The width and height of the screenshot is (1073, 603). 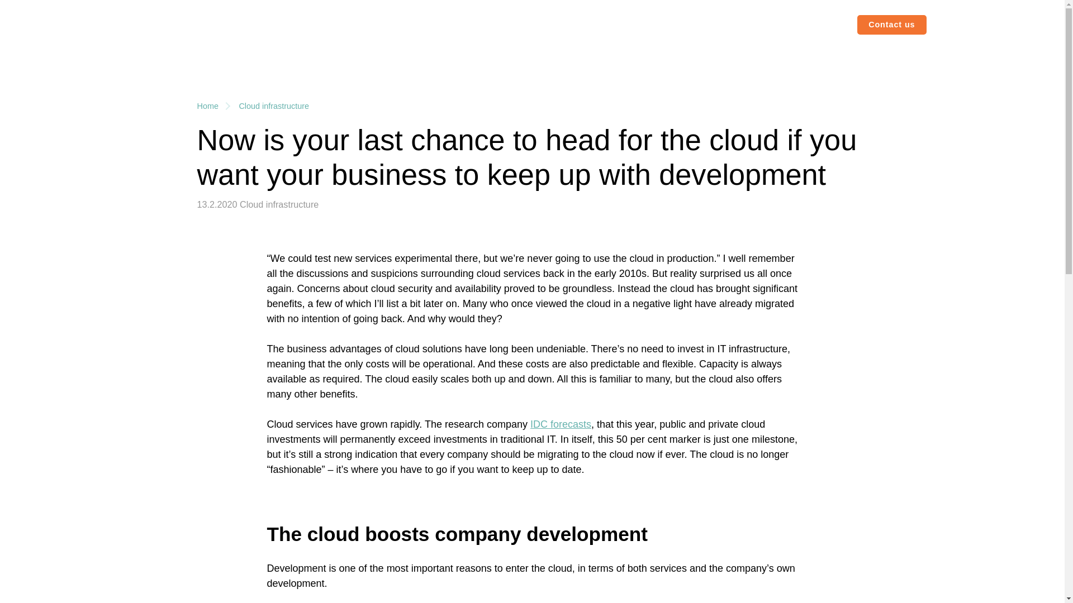 What do you see at coordinates (207, 106) in the screenshot?
I see `Home` at bounding box center [207, 106].